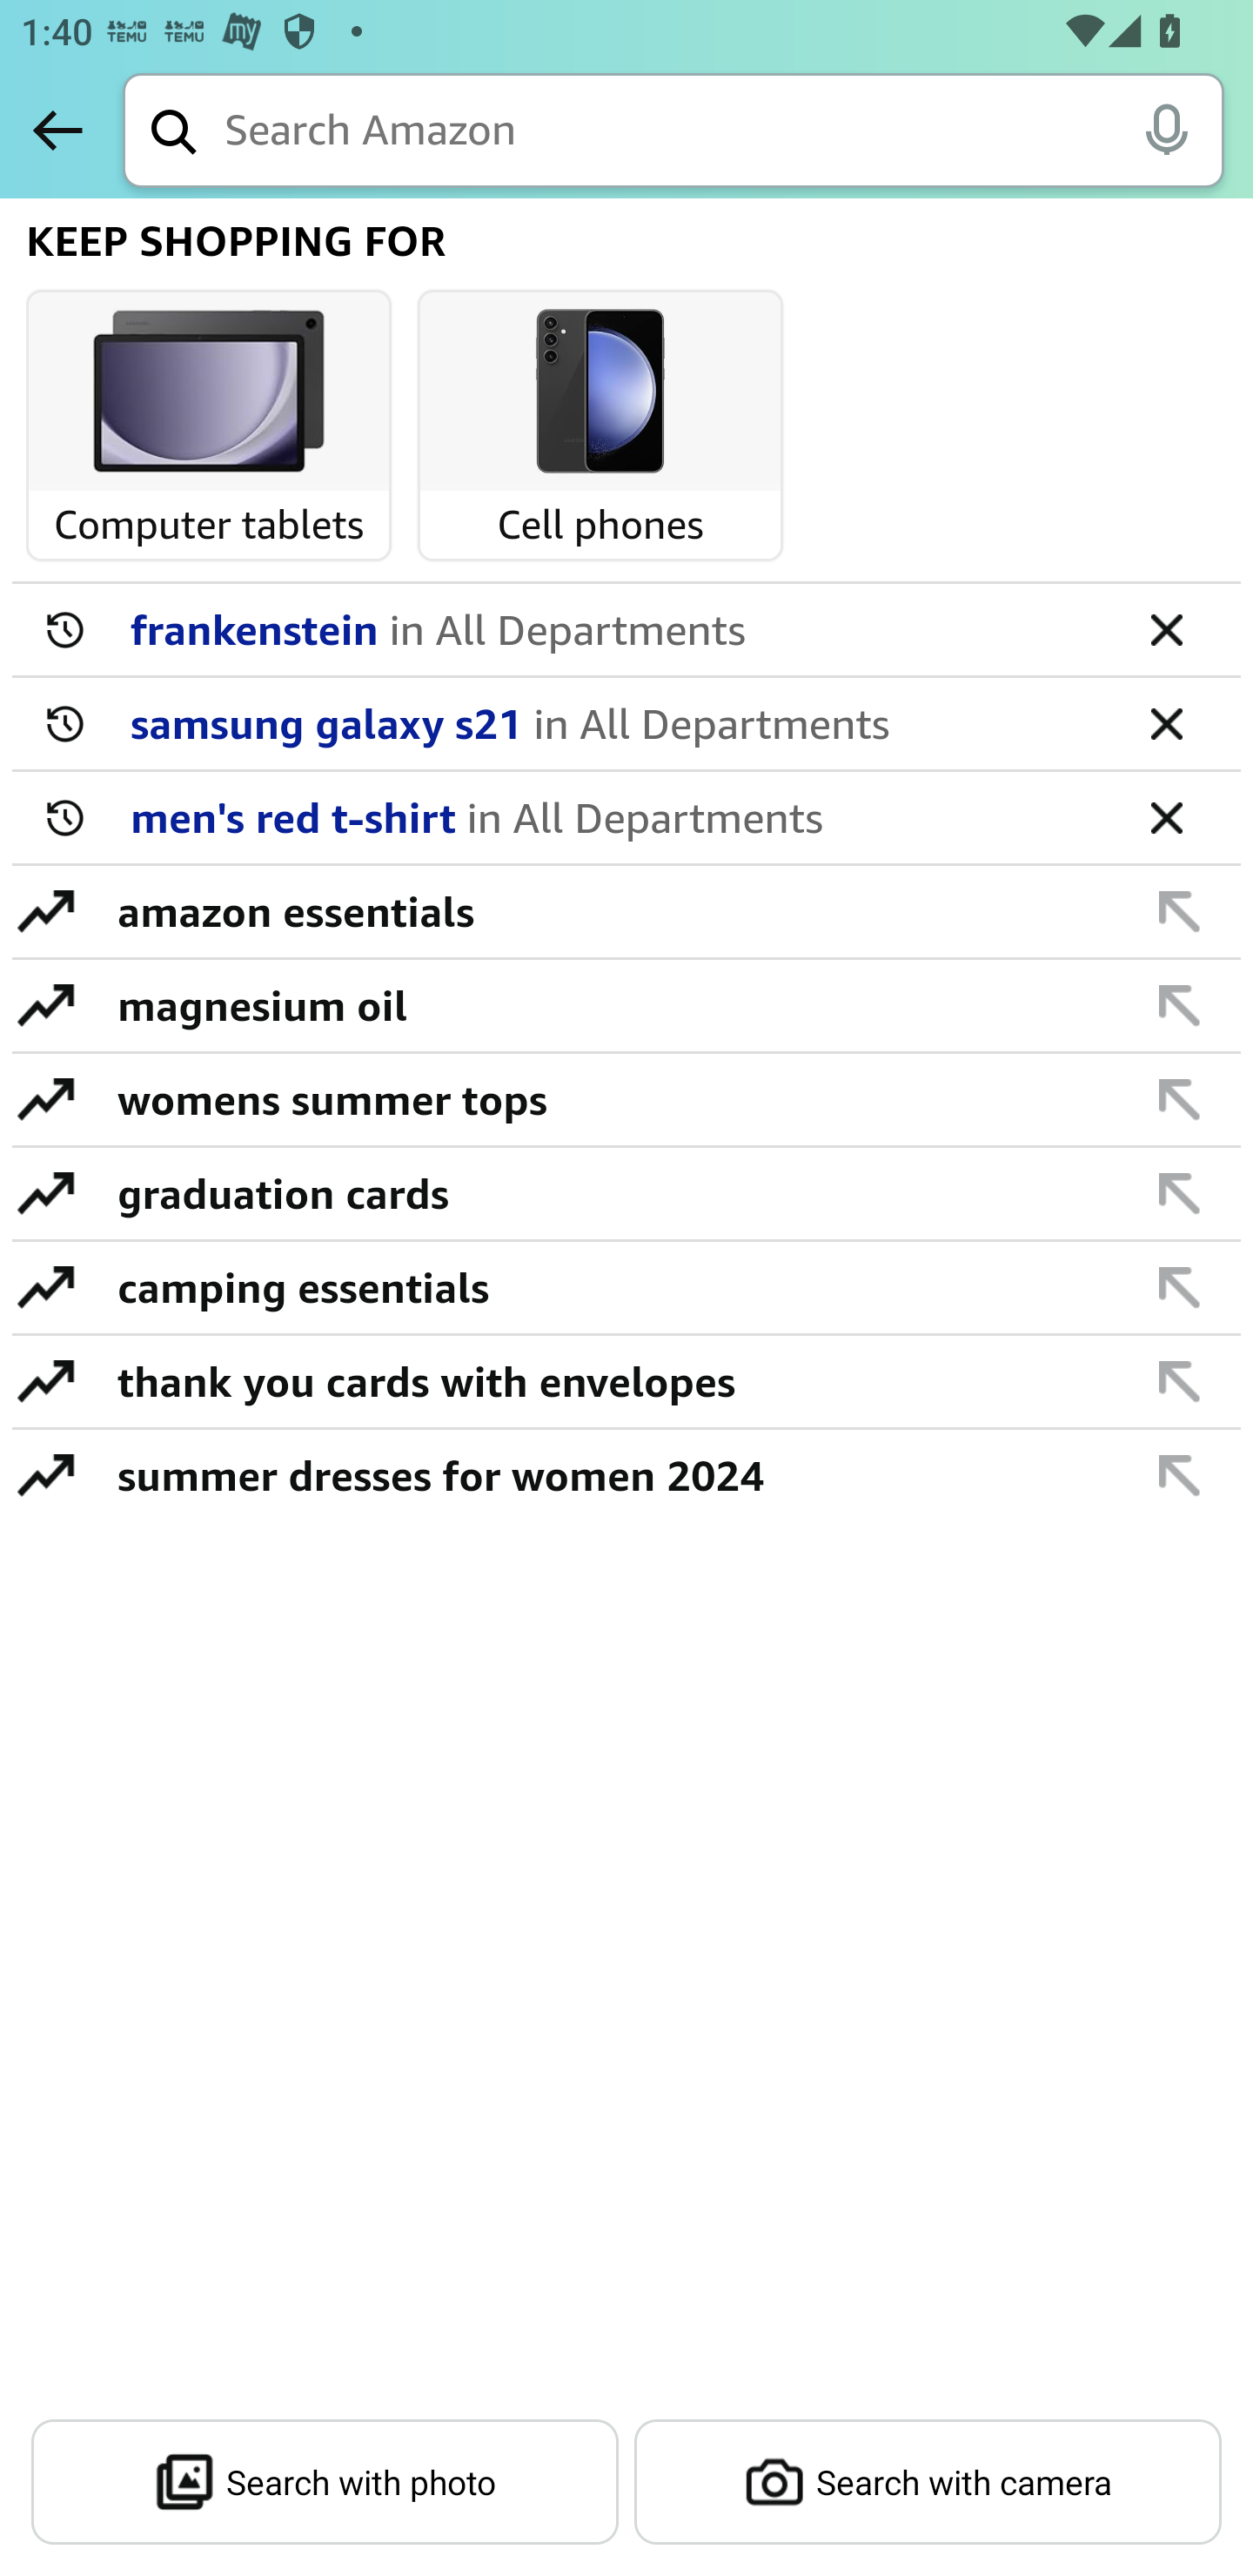 The height and width of the screenshot is (2576, 1253). Describe the element at coordinates (626, 630) in the screenshot. I see `frankenstein delete` at that location.